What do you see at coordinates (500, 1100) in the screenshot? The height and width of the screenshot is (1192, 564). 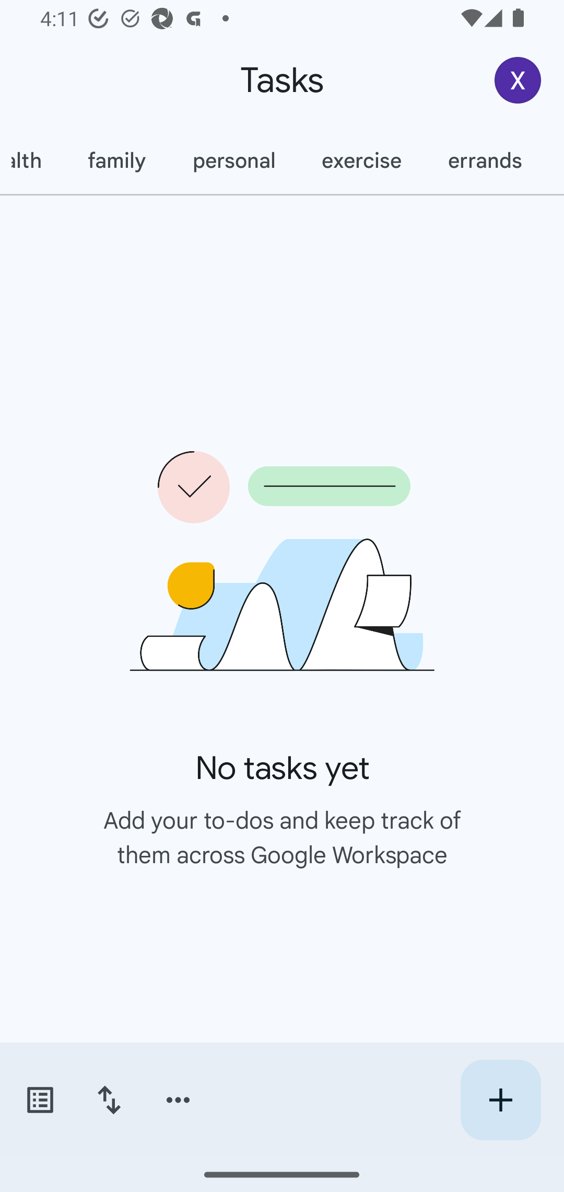 I see `Create new task` at bounding box center [500, 1100].